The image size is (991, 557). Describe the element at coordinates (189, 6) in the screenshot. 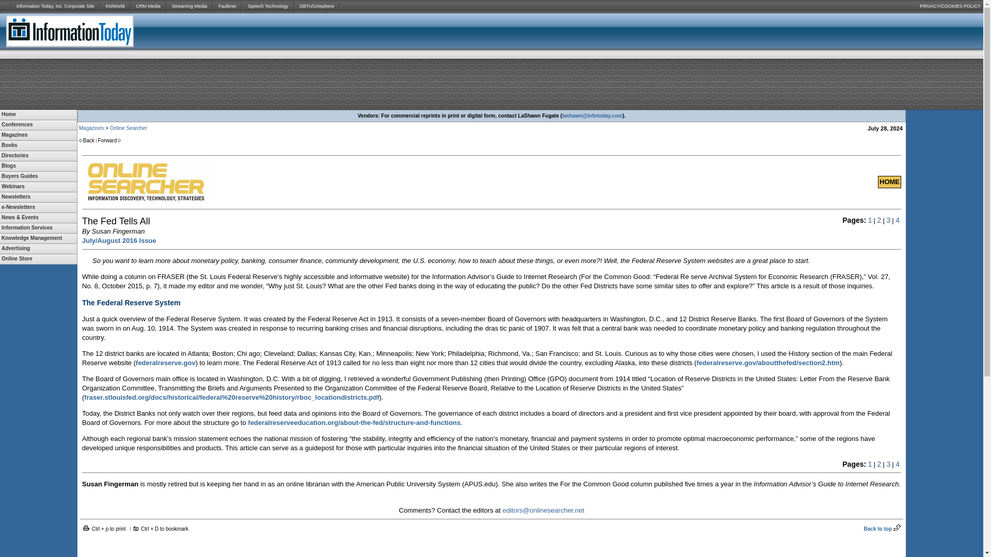

I see `Streaming Media` at that location.